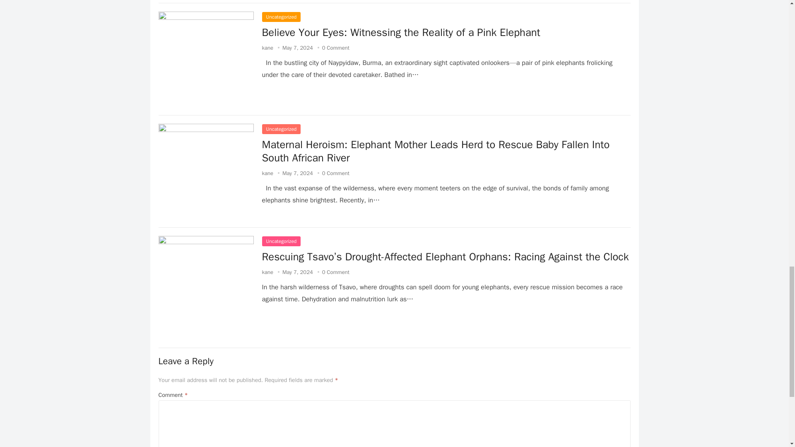 This screenshot has height=447, width=795. What do you see at coordinates (281, 17) in the screenshot?
I see `Uncategorized` at bounding box center [281, 17].